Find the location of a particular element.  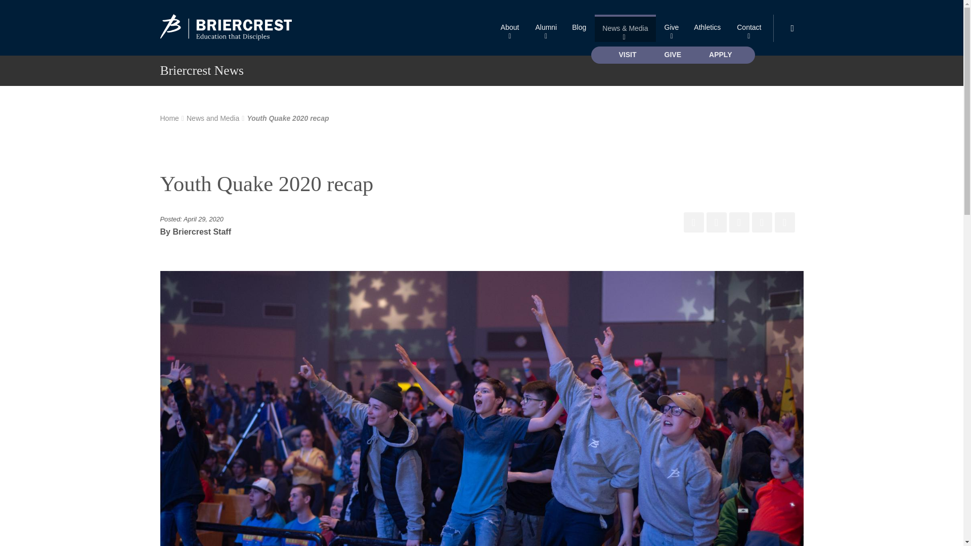

Athletics is located at coordinates (707, 28).